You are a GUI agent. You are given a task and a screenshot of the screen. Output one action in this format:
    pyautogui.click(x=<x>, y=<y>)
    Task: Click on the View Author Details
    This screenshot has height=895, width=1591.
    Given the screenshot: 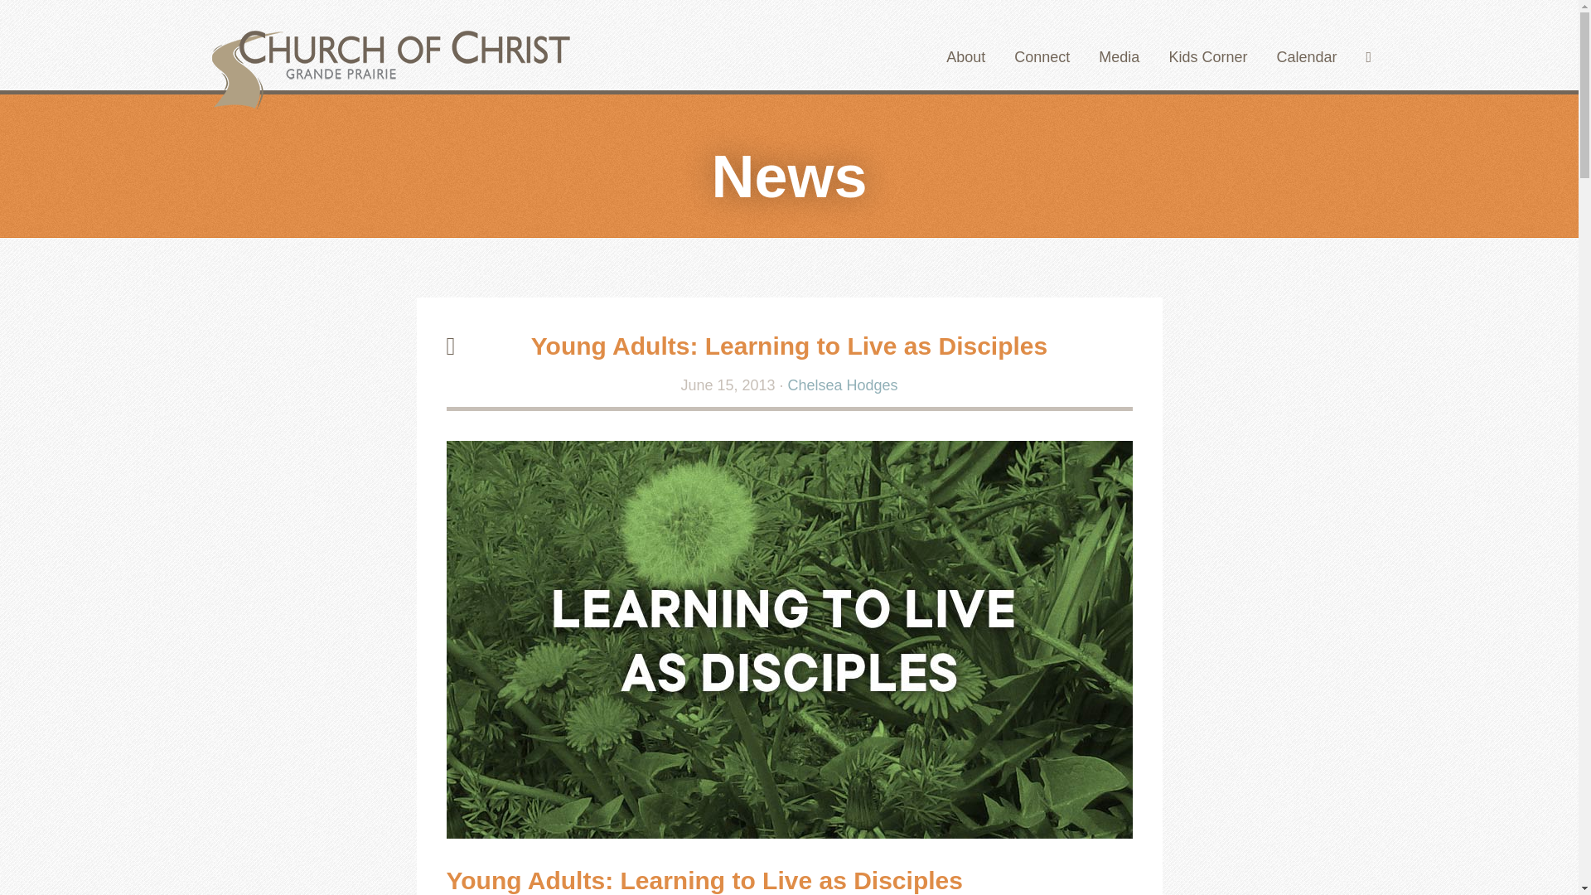 What is the action you would take?
    pyautogui.click(x=843, y=385)
    